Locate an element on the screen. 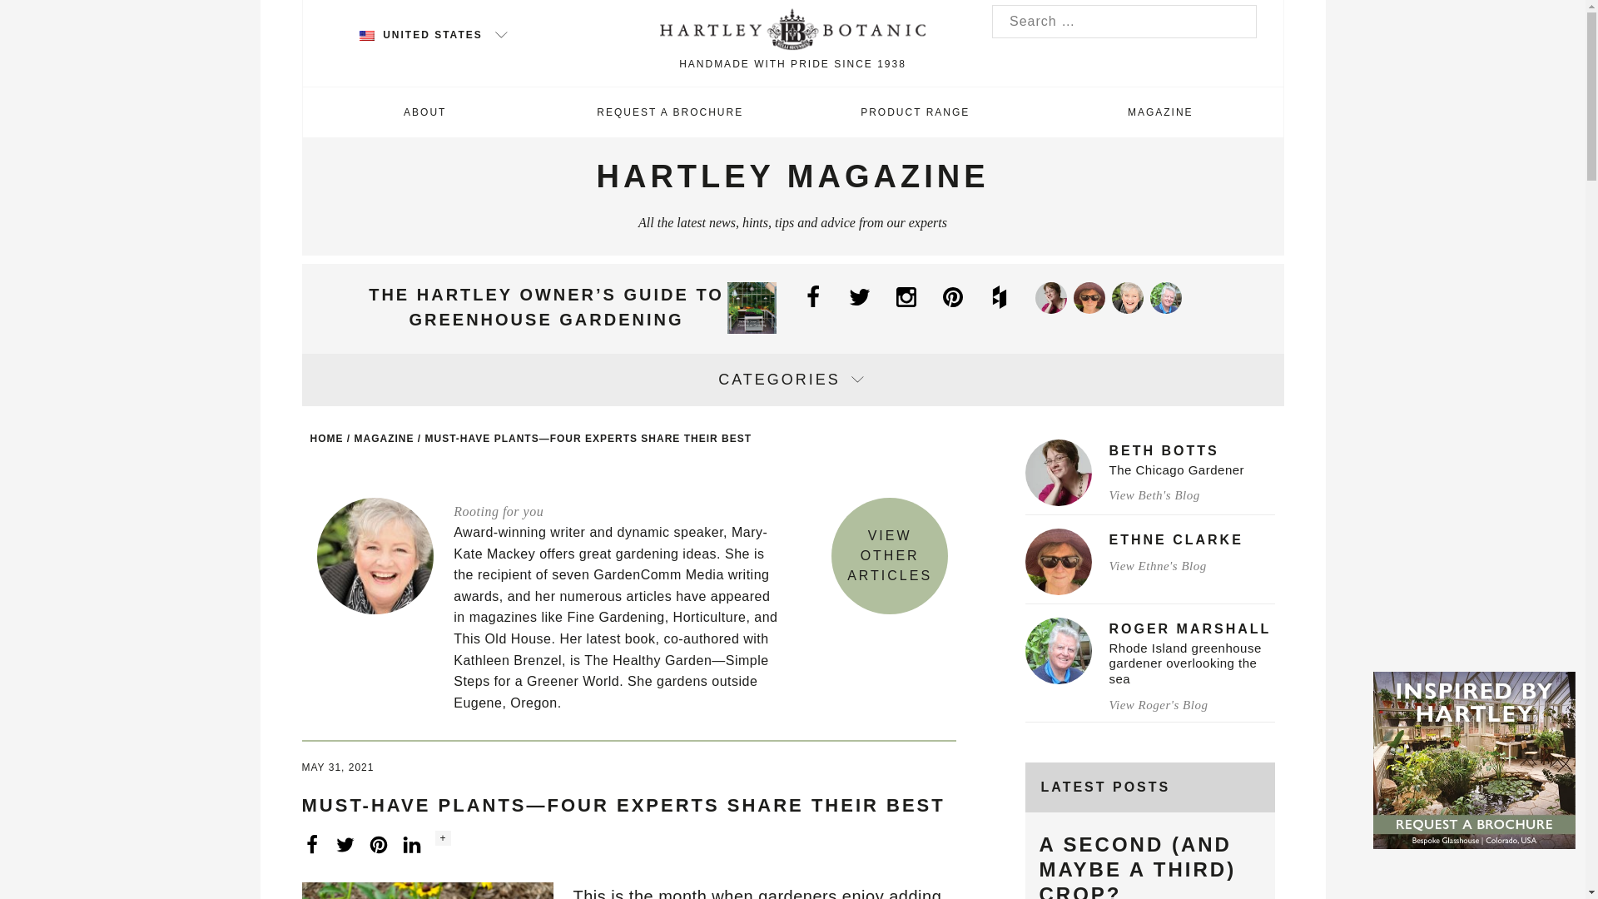 This screenshot has width=1598, height=899. Follow Hartley on Facebook is located at coordinates (814, 292).